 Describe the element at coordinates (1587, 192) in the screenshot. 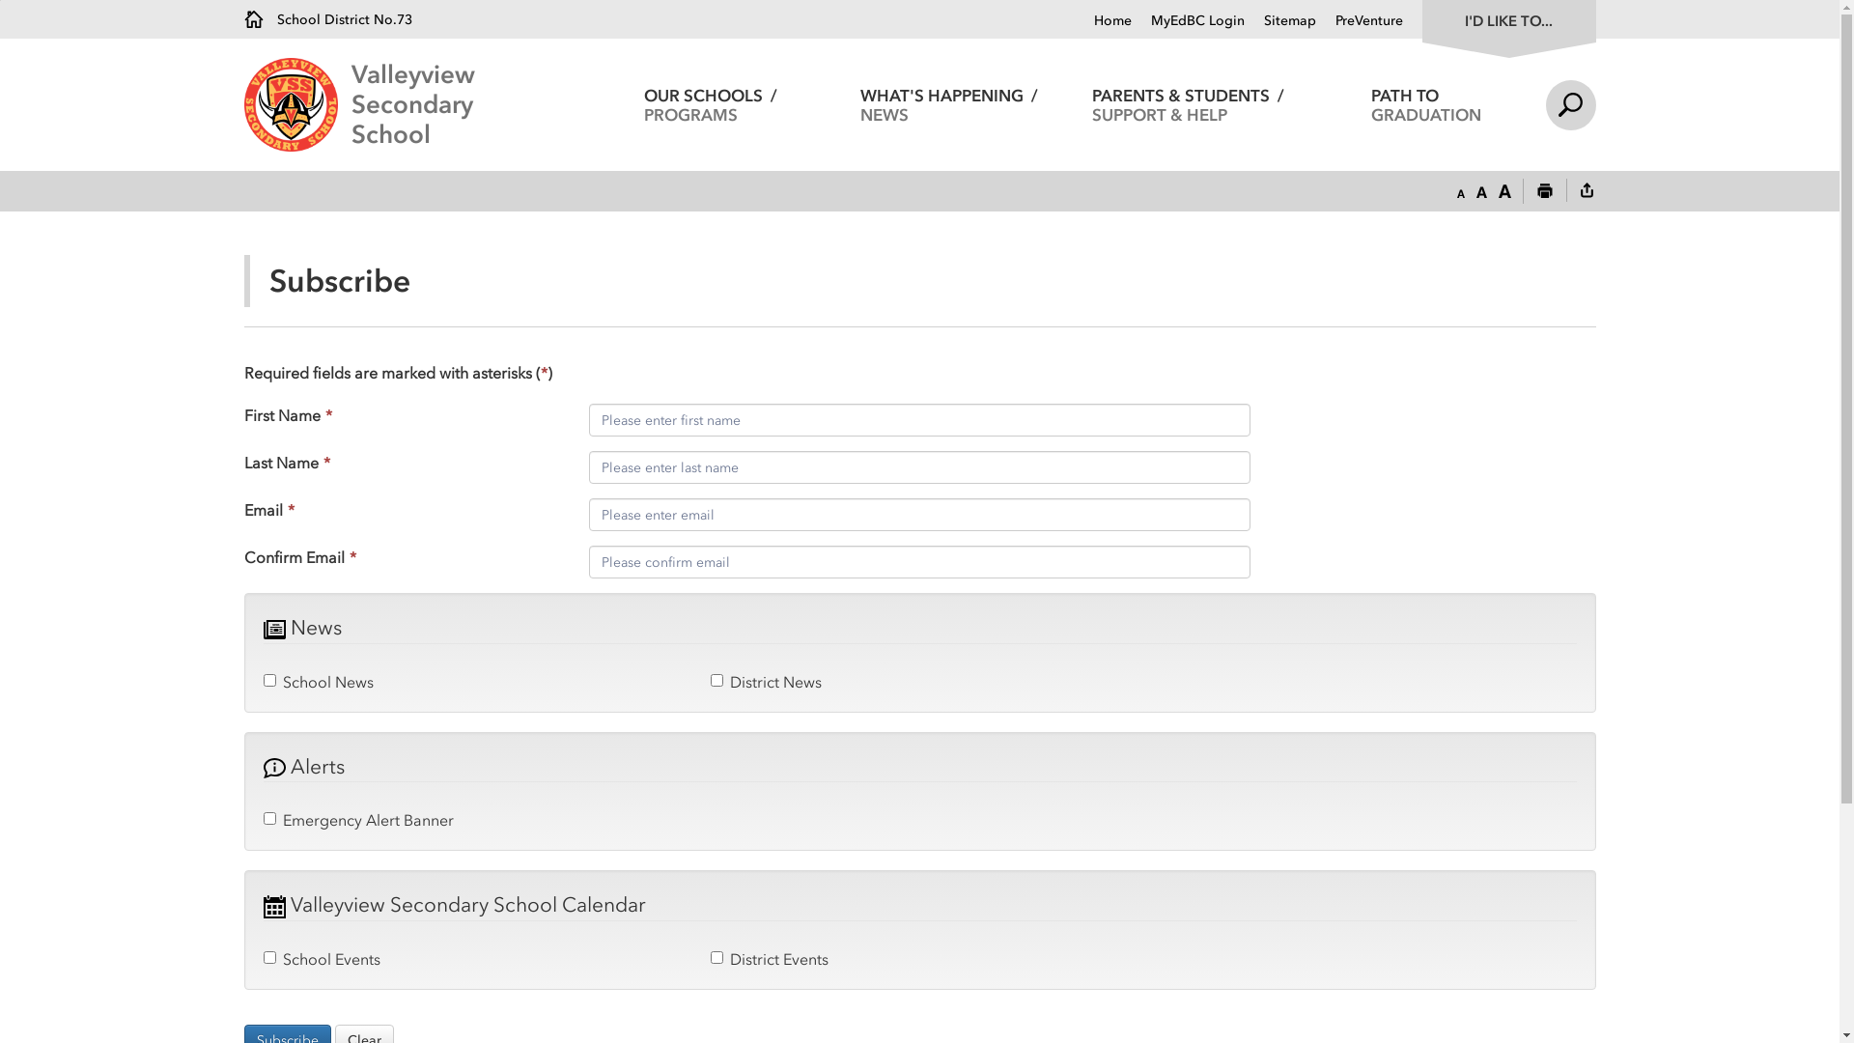

I see ` ` at that location.